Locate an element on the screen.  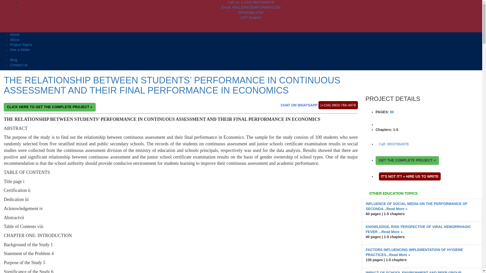
OTHER EDUCATION TOPICS is located at coordinates (422, 194).